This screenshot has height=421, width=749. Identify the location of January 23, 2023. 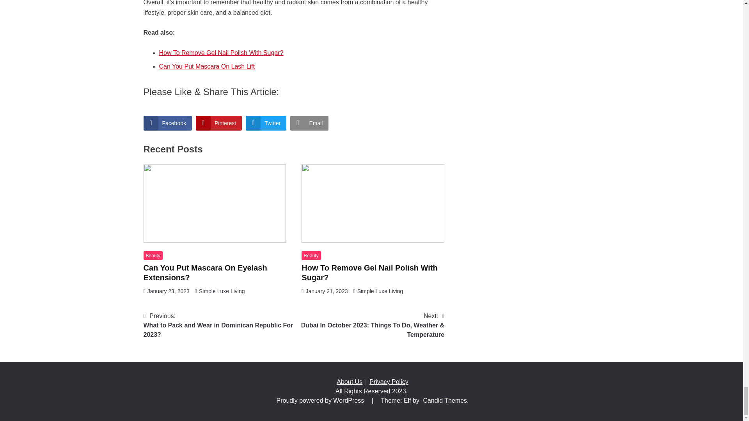
(169, 291).